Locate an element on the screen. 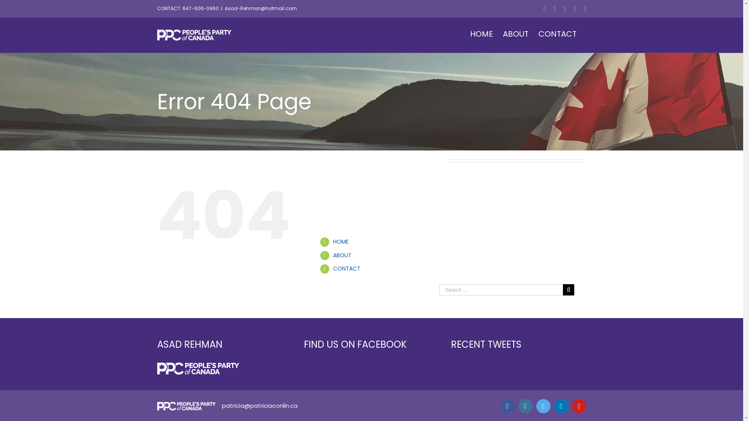 This screenshot has width=749, height=421. CONTACT is located at coordinates (347, 269).